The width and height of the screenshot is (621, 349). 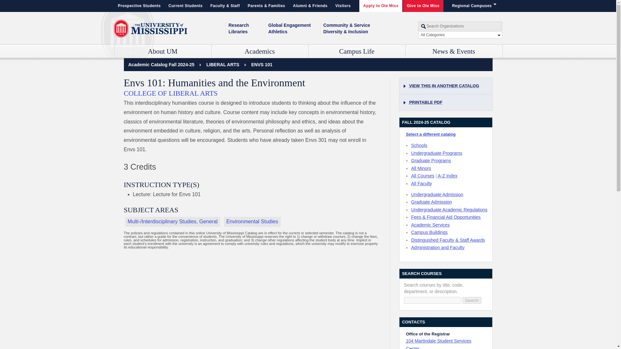 I want to click on Prospective Students, so click(x=139, y=6).